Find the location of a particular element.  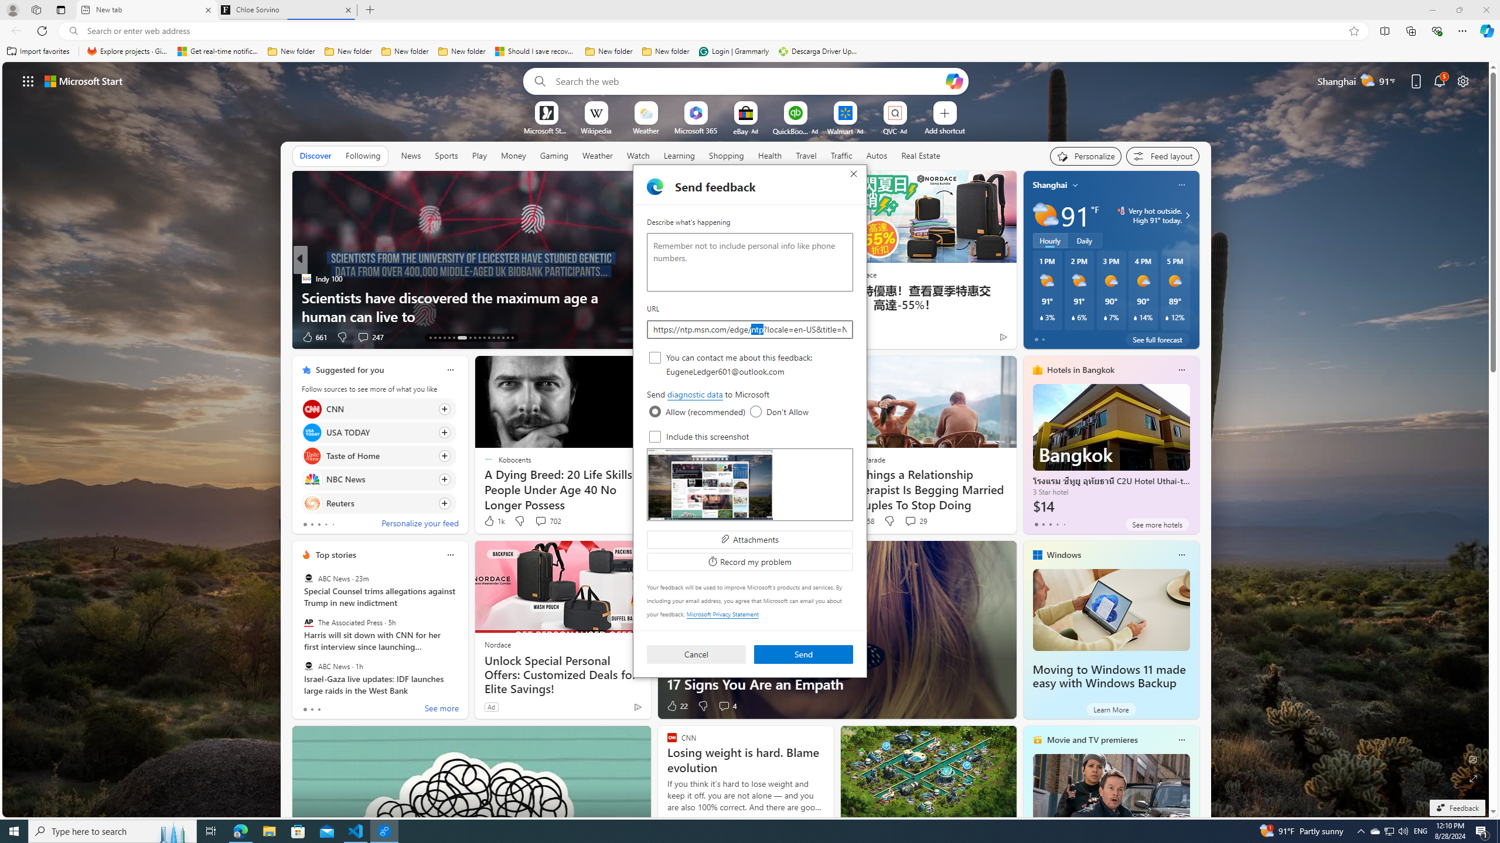

See full forecast is located at coordinates (1157, 339).